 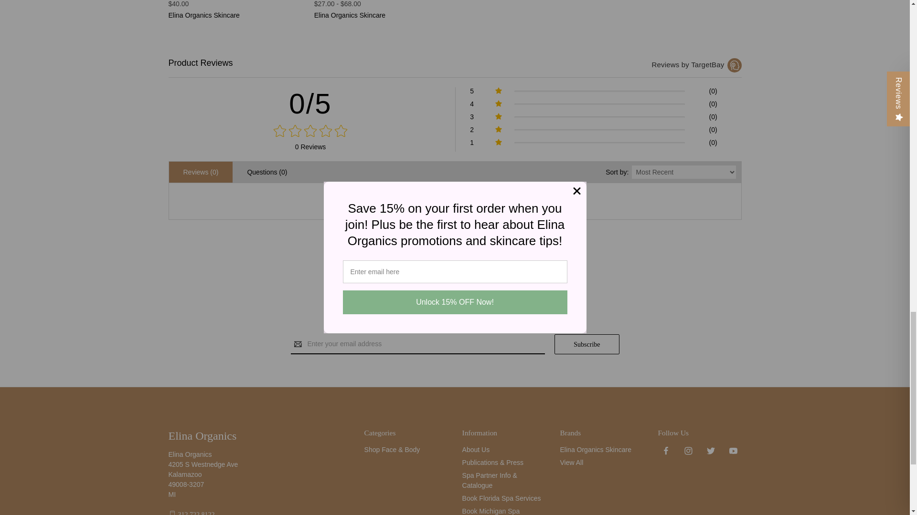 What do you see at coordinates (734, 65) in the screenshot?
I see `TargetBay` at bounding box center [734, 65].